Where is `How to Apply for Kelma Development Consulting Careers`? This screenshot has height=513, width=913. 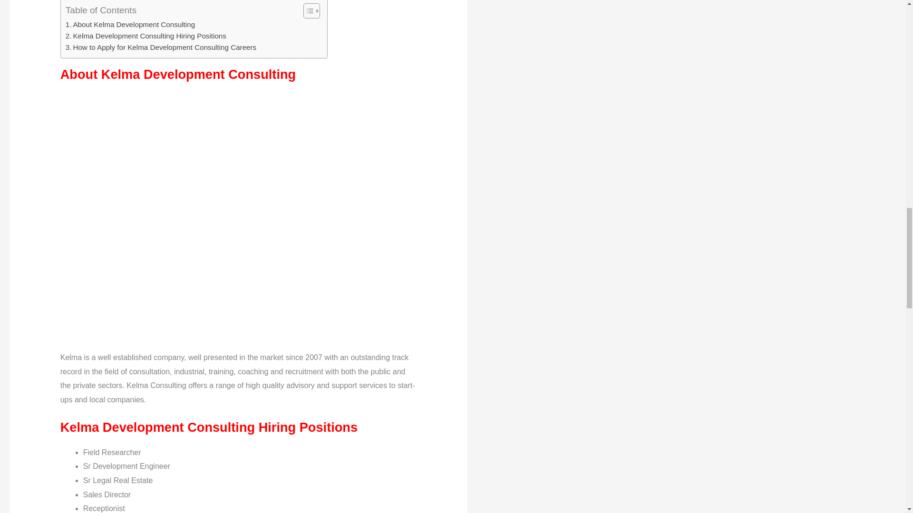
How to Apply for Kelma Development Consulting Careers is located at coordinates (161, 47).